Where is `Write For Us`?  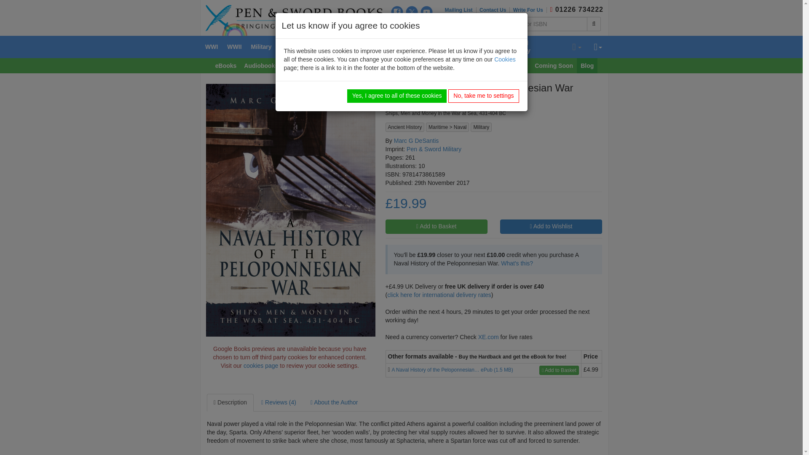
Write For Us is located at coordinates (530, 10).